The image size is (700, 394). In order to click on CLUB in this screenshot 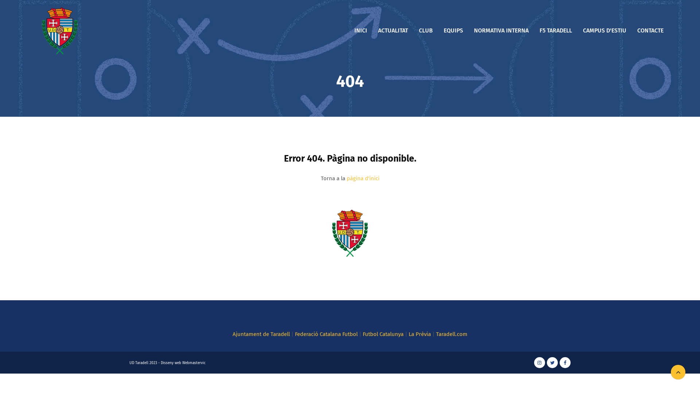, I will do `click(426, 31)`.